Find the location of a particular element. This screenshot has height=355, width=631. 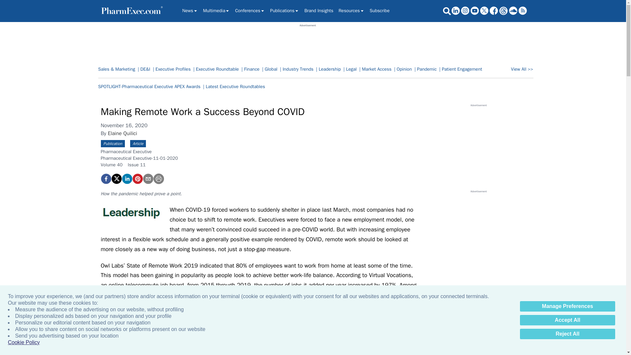

3rd party ad content is located at coordinates (308, 42).